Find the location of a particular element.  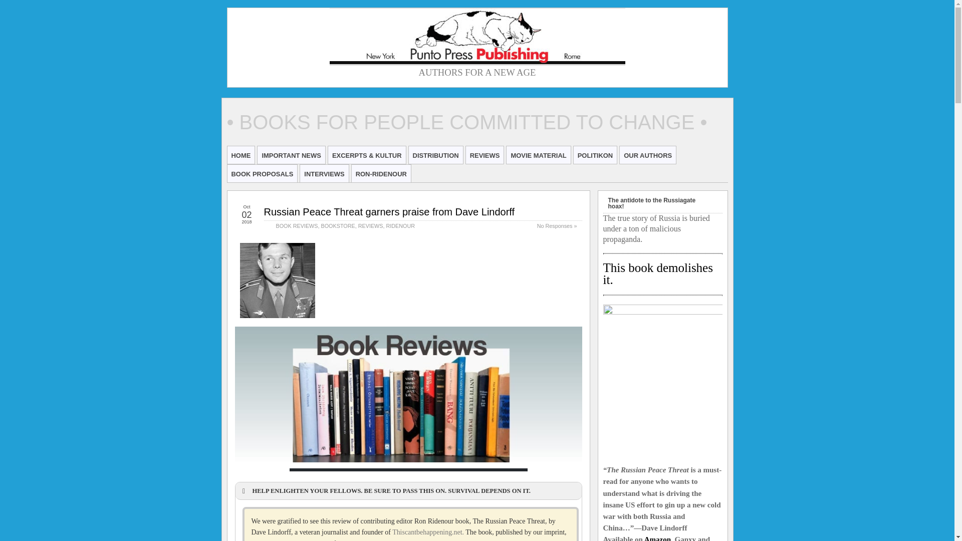

Thiscantbehappening.net. is located at coordinates (429, 532).